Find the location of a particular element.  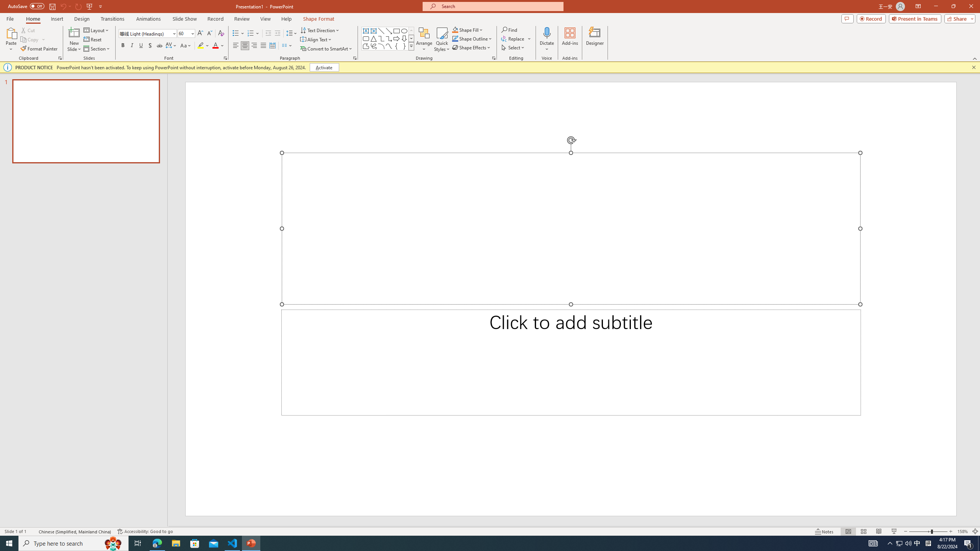

Reset is located at coordinates (93, 40).